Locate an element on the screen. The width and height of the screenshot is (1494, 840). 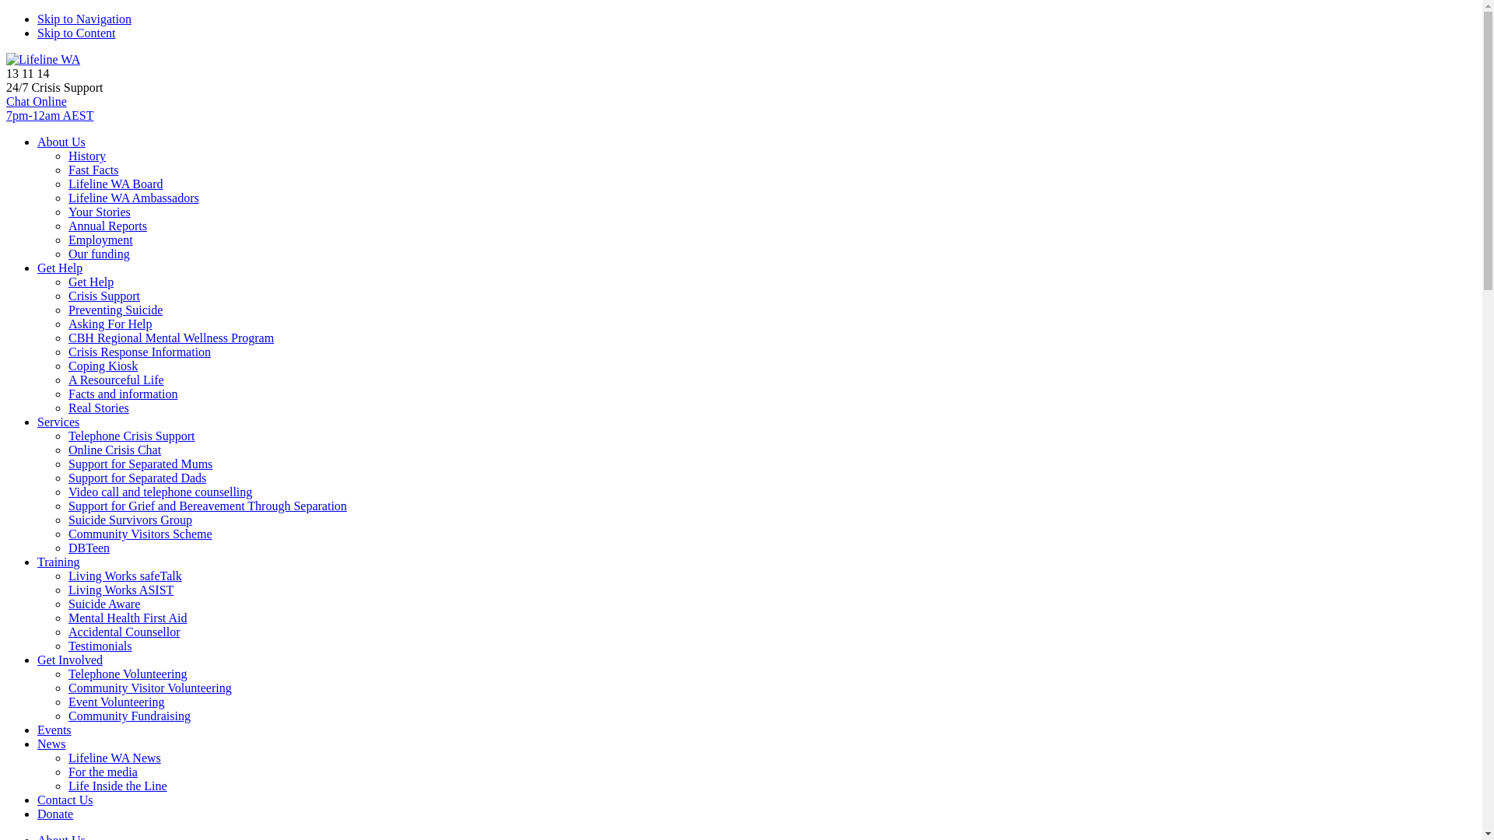
Support for Separated Dads is located at coordinates (137, 478).